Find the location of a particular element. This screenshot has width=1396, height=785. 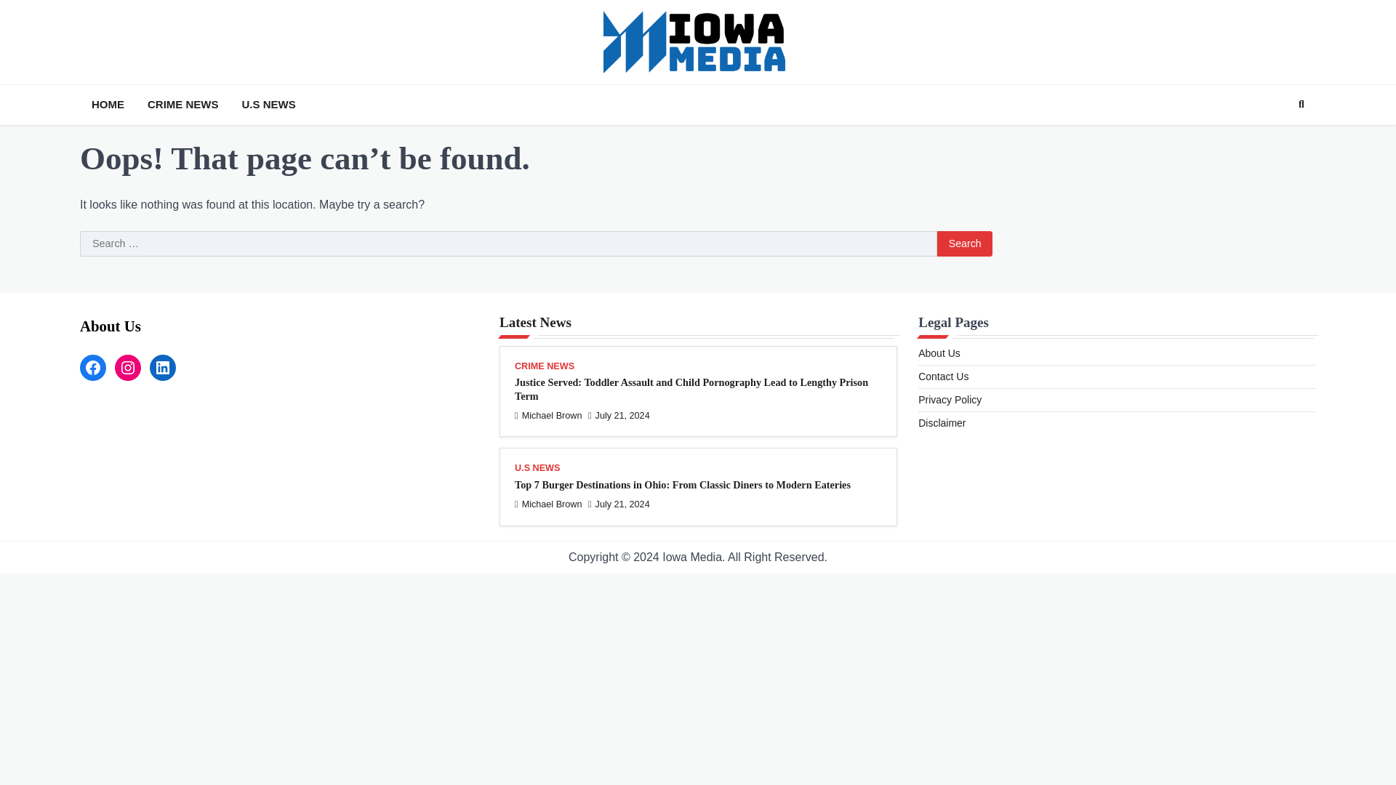

Privacy Policy is located at coordinates (950, 400).